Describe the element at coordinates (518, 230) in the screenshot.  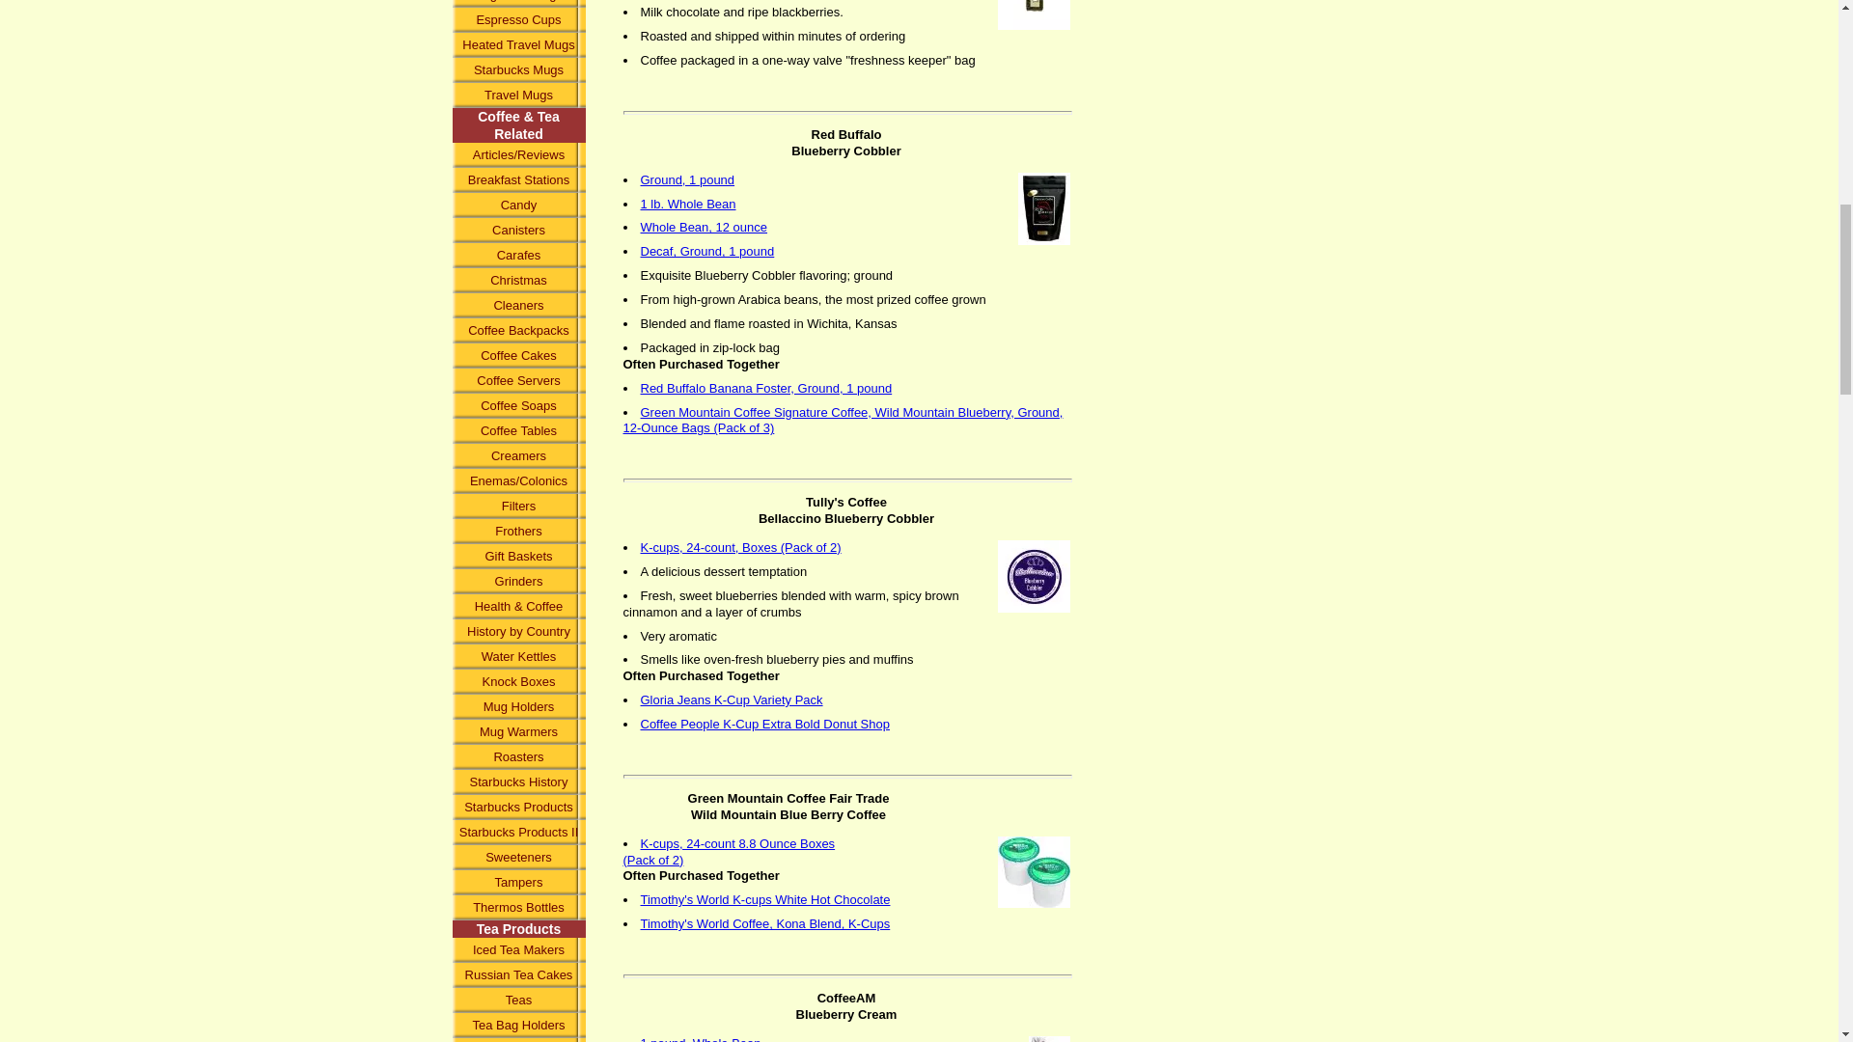
I see `Canisters` at that location.